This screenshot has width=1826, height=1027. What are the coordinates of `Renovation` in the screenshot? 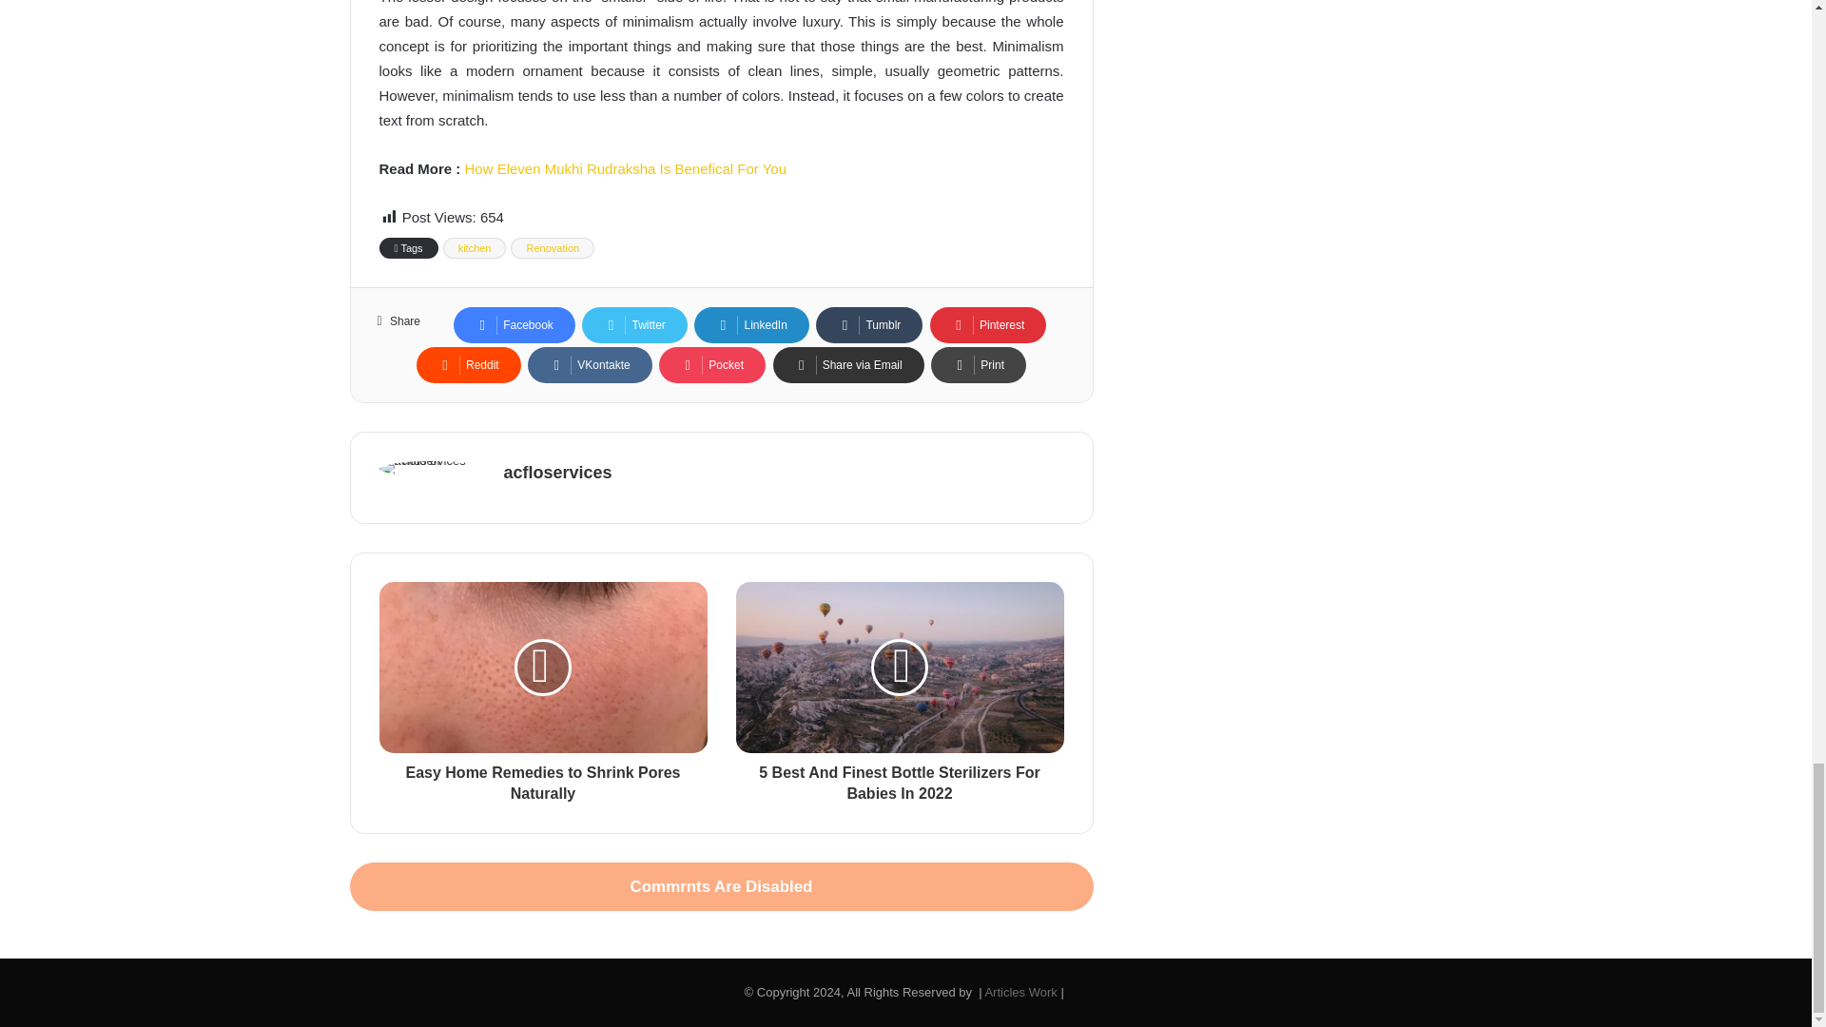 It's located at (553, 247).